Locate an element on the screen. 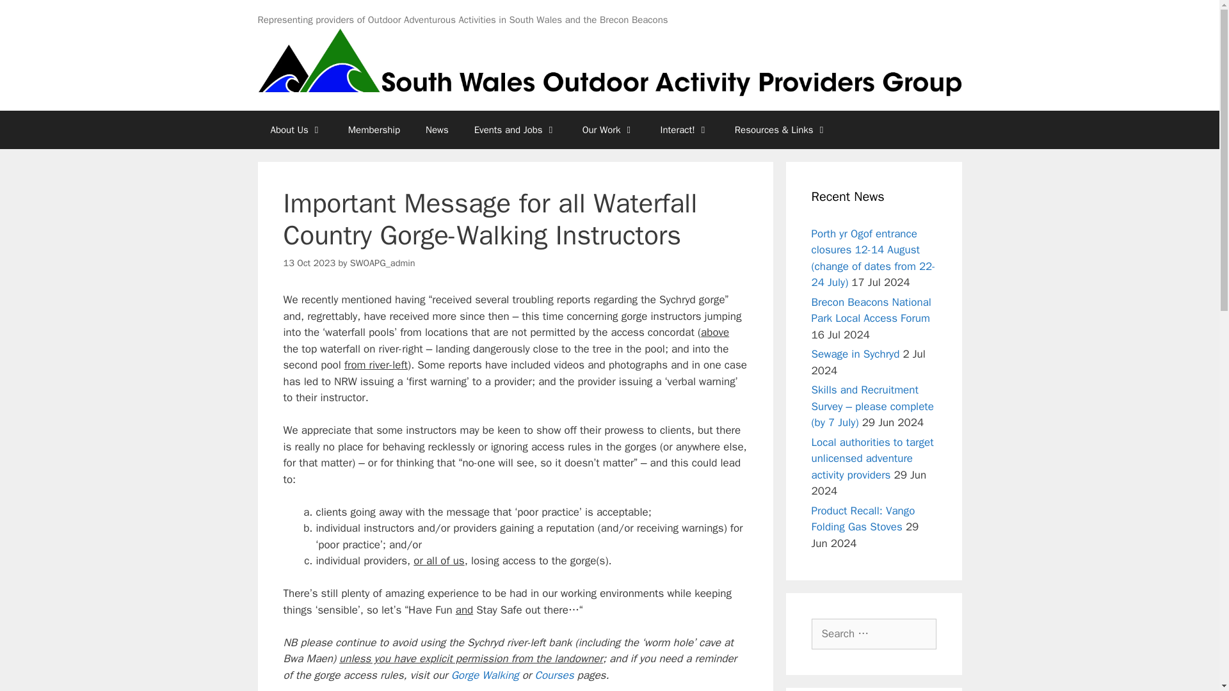  Interact! is located at coordinates (685, 129).